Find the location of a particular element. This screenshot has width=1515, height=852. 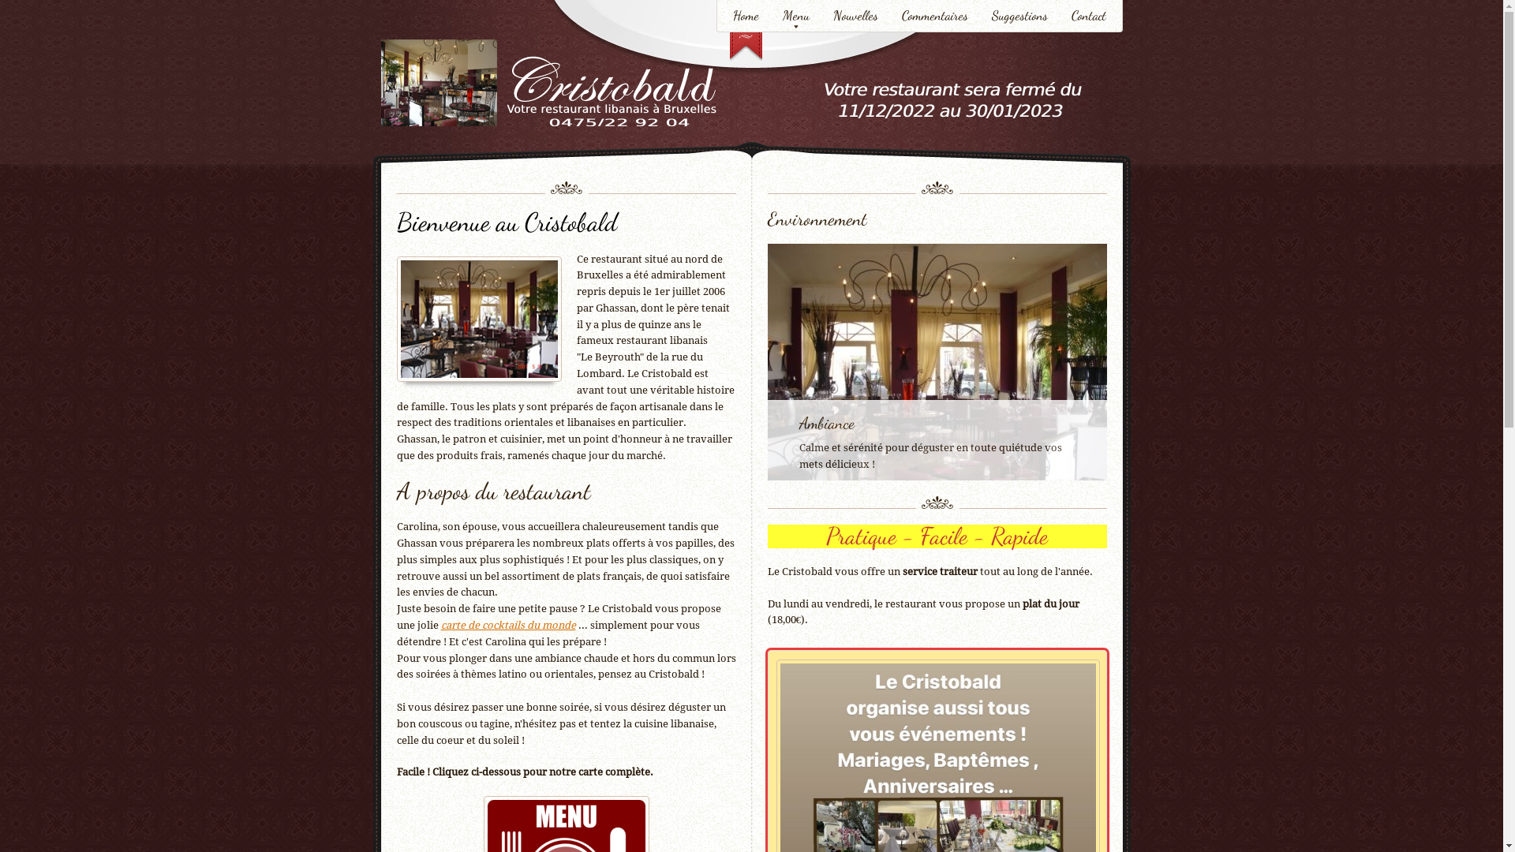

Ambiance is located at coordinates (826, 423).